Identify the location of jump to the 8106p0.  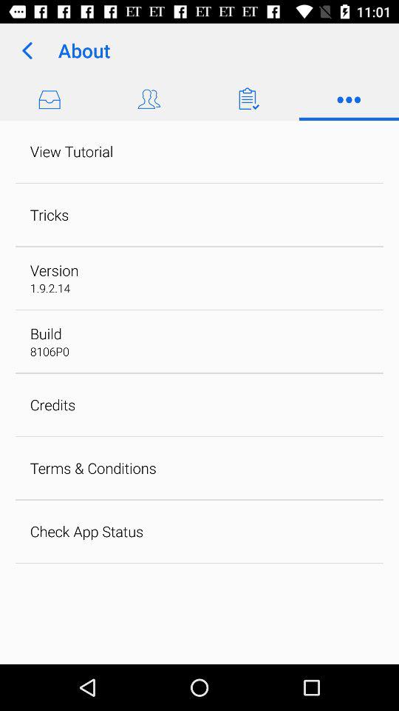
(49, 351).